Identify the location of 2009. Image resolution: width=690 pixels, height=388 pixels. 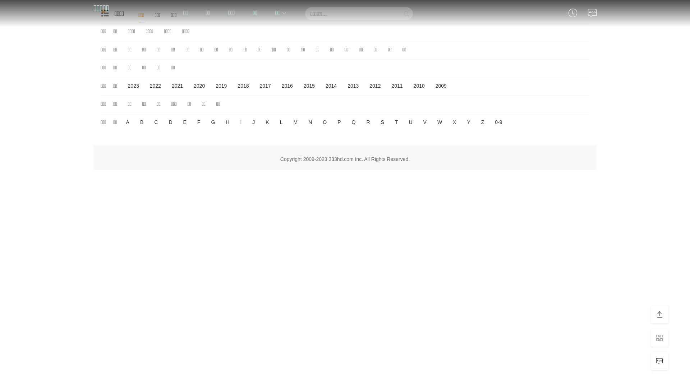
(441, 86).